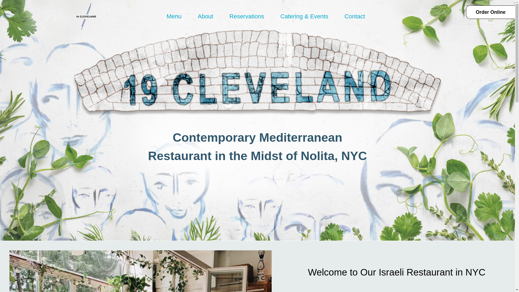 This screenshot has width=519, height=292. I want to click on Menu, so click(174, 16).